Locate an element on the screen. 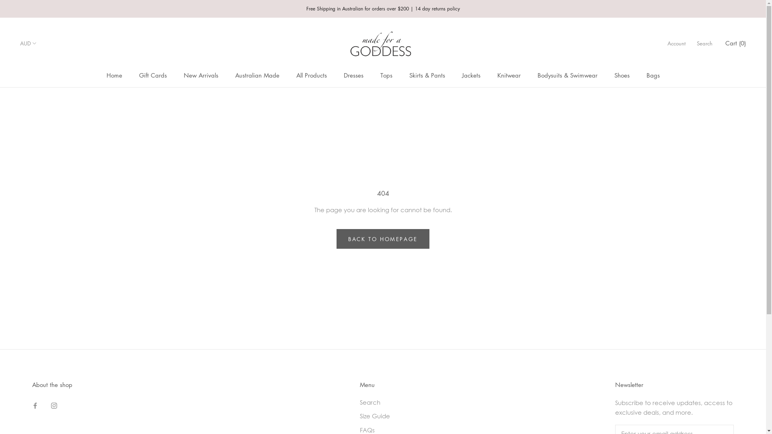 The image size is (772, 434). Gift Cards
Gift Cards is located at coordinates (153, 75).